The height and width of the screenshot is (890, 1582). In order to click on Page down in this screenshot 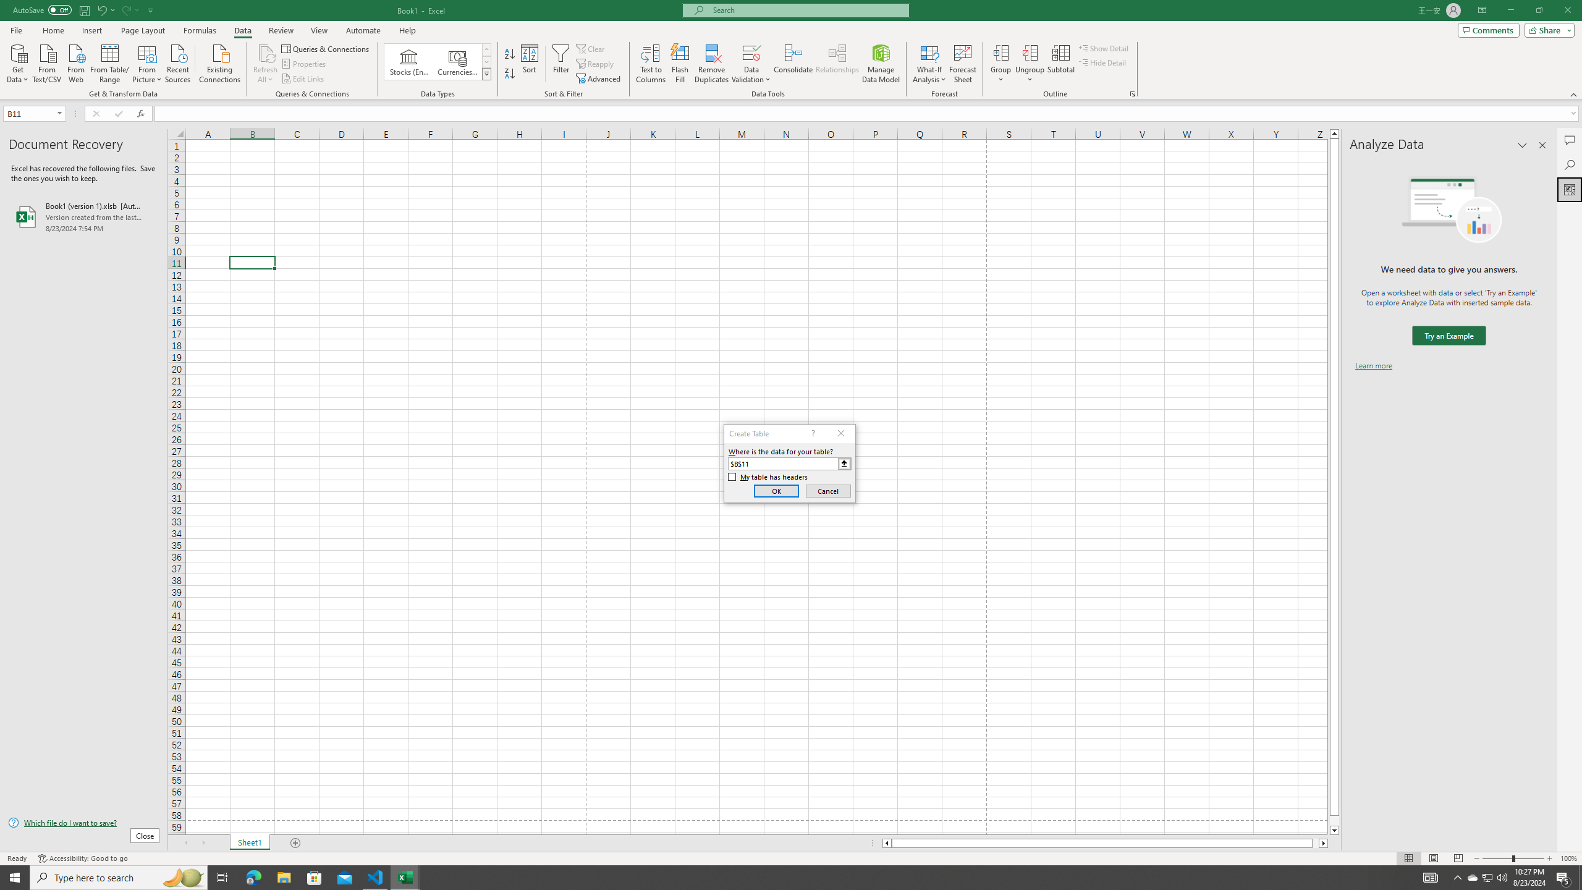, I will do `click(1334, 821)`.